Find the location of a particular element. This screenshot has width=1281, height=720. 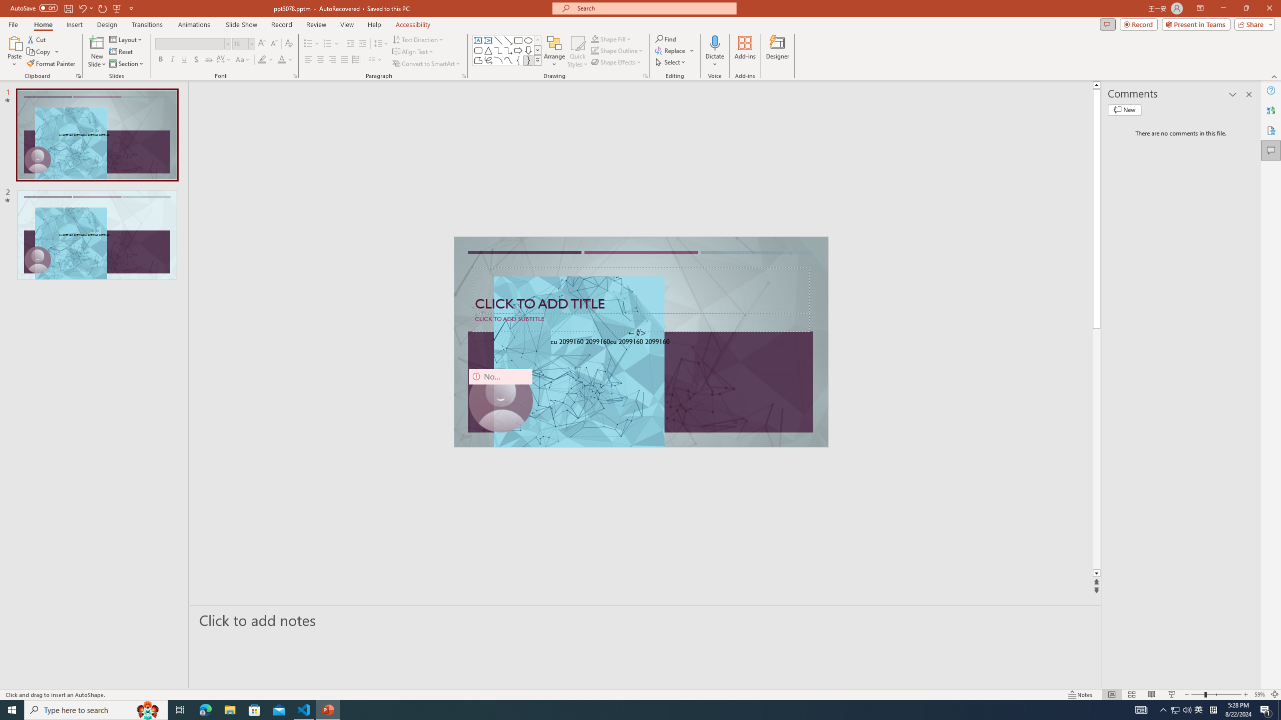

Paste is located at coordinates (15, 51).